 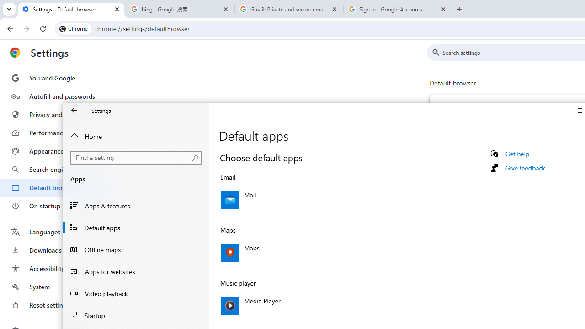 I want to click on Maps, Maps, so click(x=316, y=252).